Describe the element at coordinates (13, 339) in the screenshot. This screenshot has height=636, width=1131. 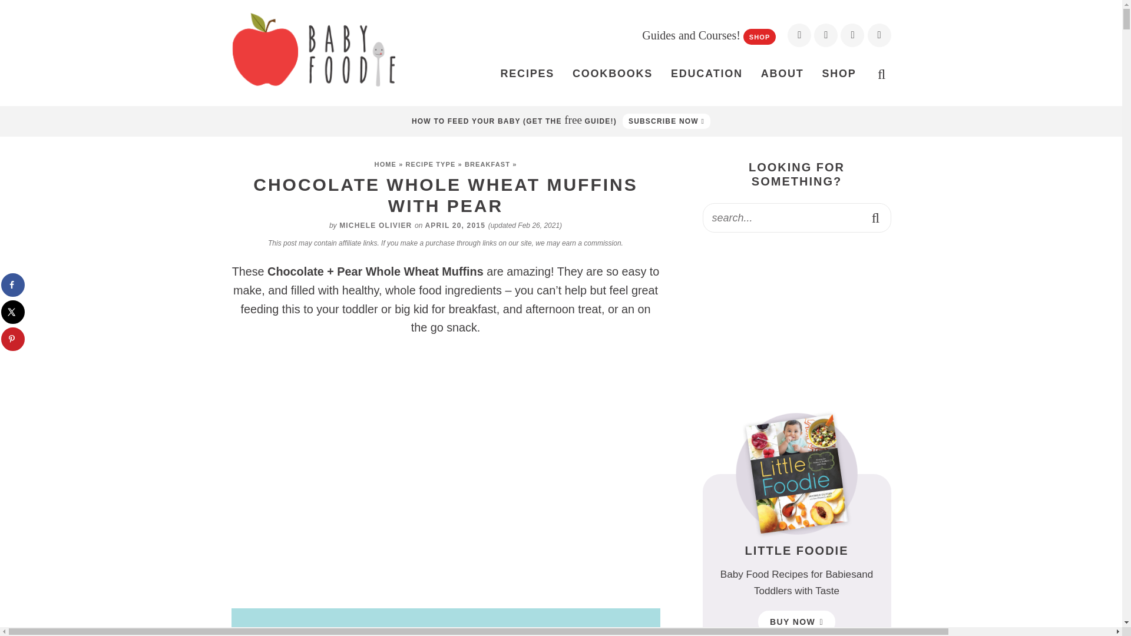
I see `Save to Pinterest` at that location.